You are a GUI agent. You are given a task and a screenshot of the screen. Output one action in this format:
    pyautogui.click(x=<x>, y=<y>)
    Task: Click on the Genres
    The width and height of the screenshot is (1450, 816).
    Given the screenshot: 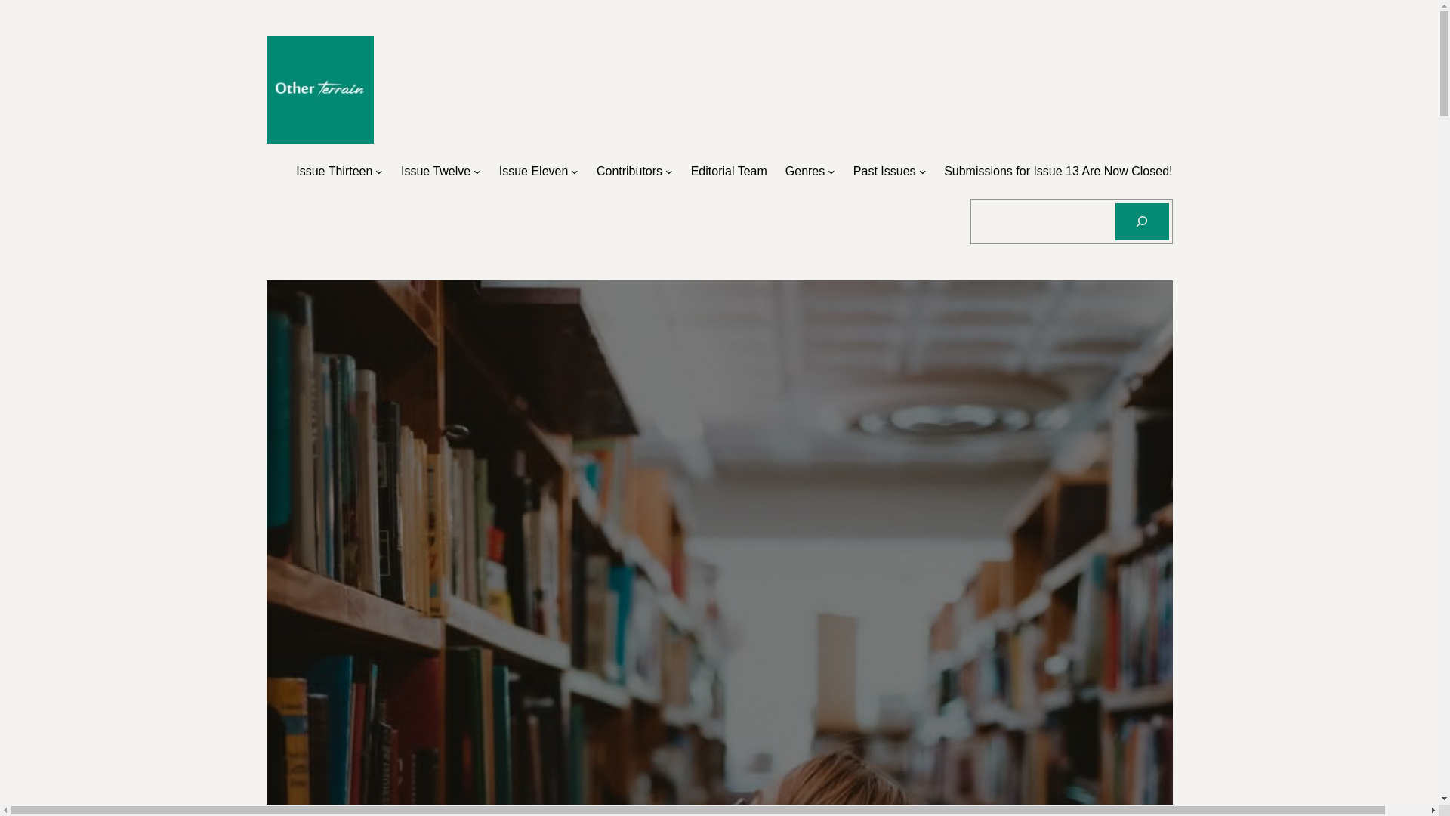 What is the action you would take?
    pyautogui.click(x=805, y=171)
    